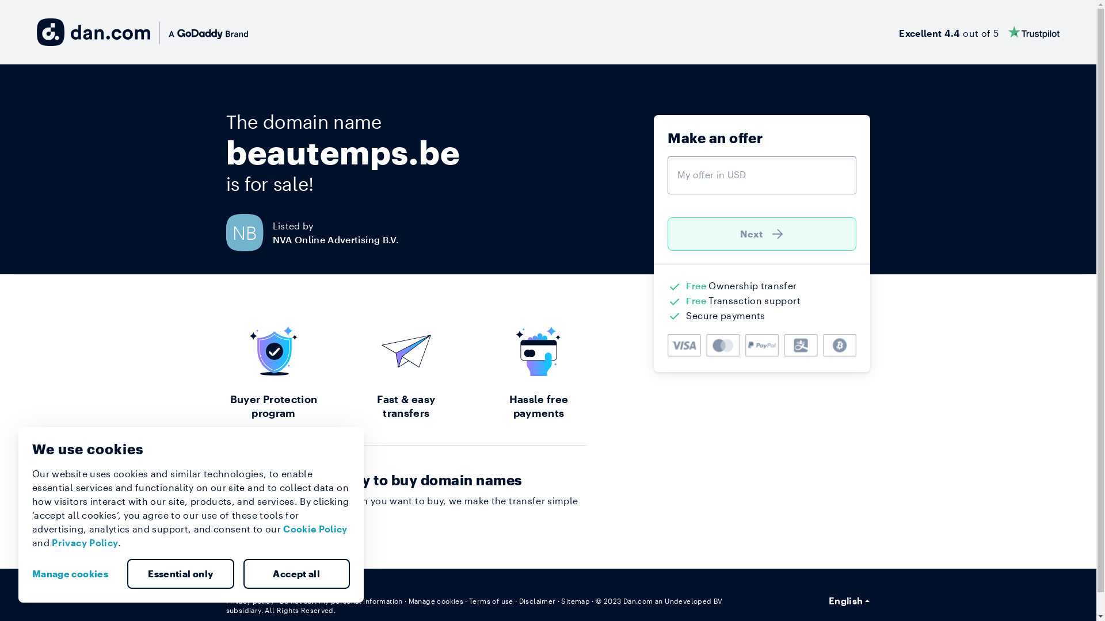  What do you see at coordinates (85, 543) in the screenshot?
I see `Privacy Policy` at bounding box center [85, 543].